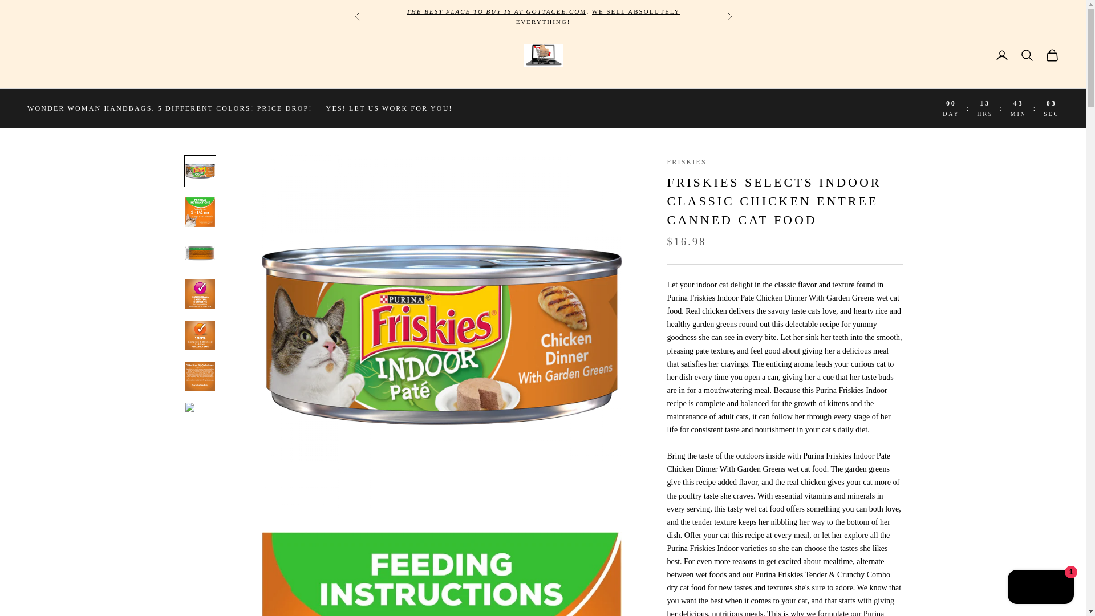 This screenshot has width=1095, height=616. Describe the element at coordinates (390, 108) in the screenshot. I see `YES! LET US WORK FOR YOU!` at that location.